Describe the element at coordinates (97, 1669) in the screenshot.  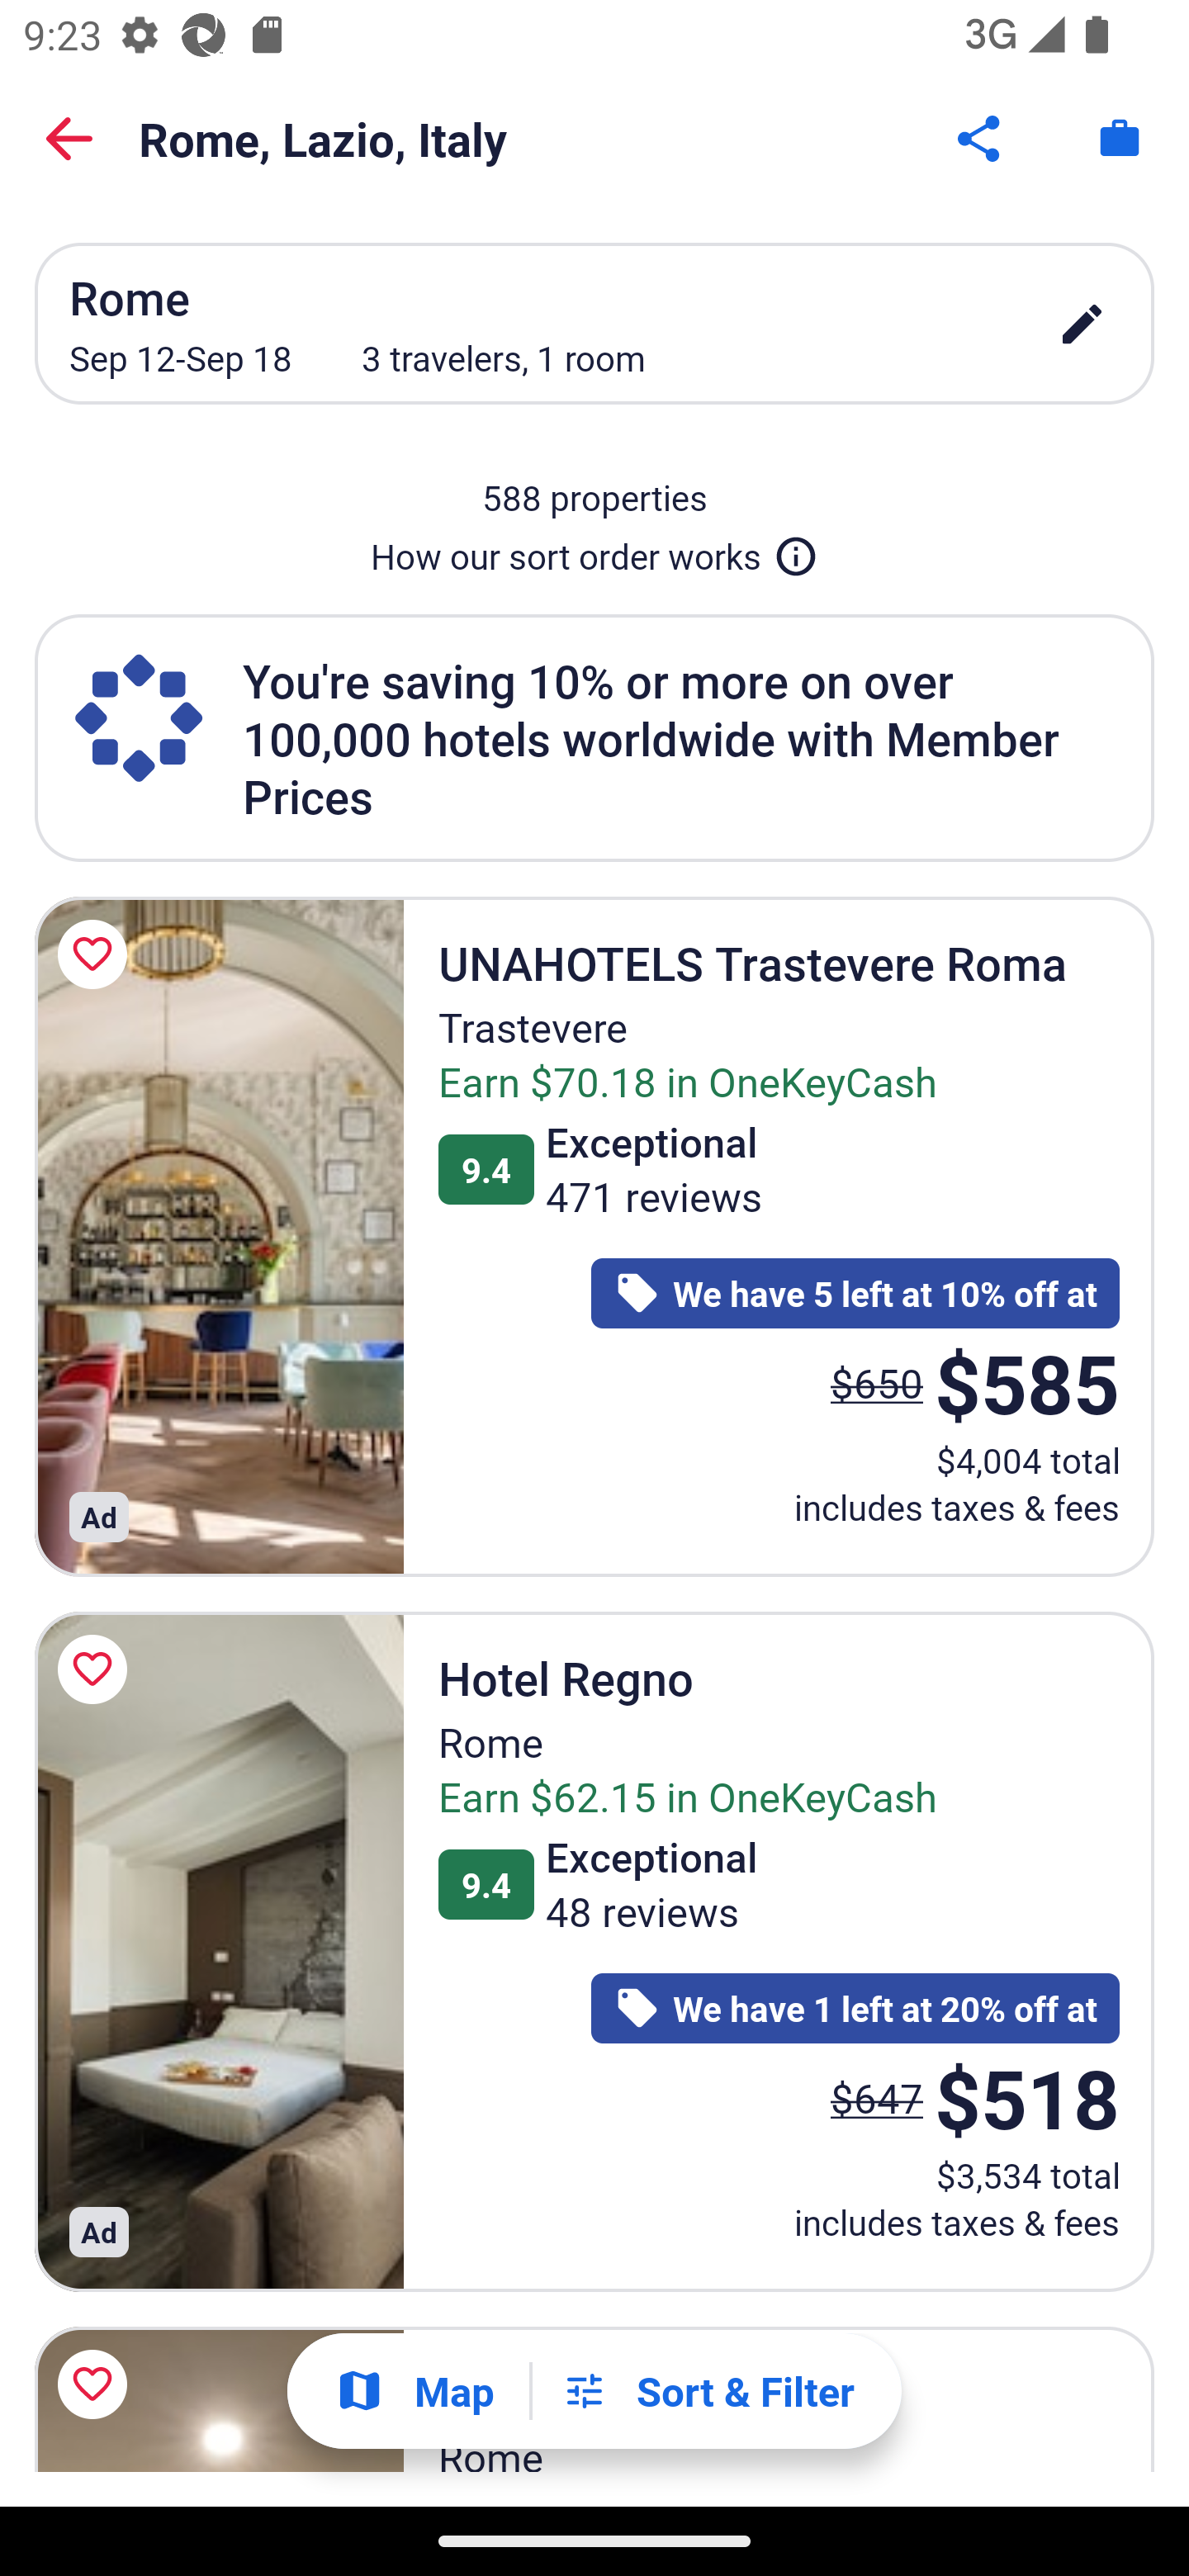
I see `Save Hotel Regno to a trip` at that location.